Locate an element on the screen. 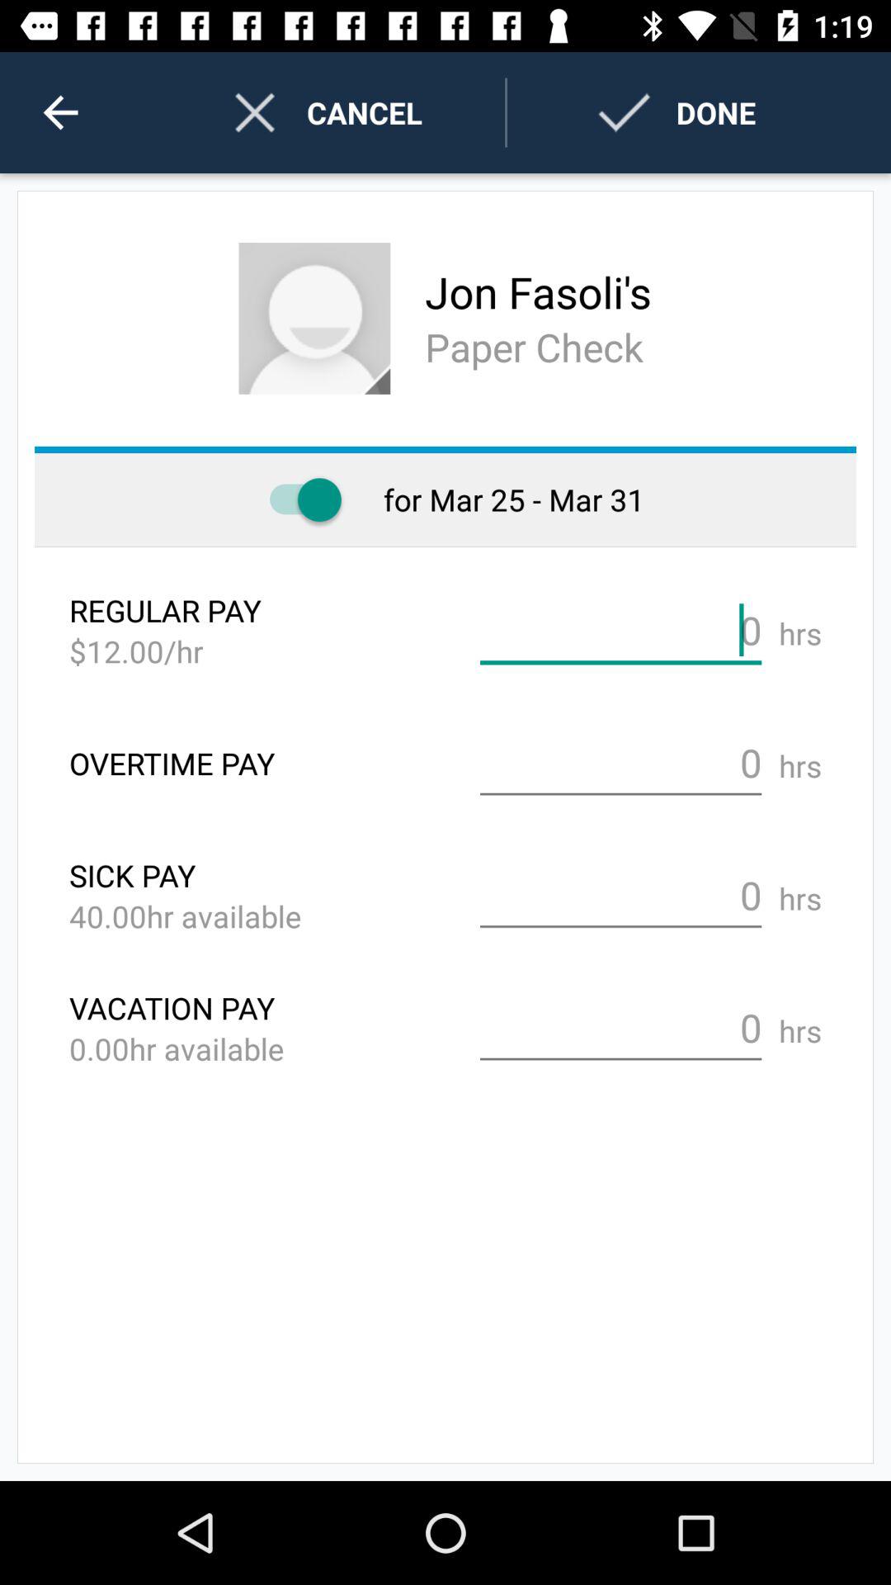  profile picture is located at coordinates (314, 319).